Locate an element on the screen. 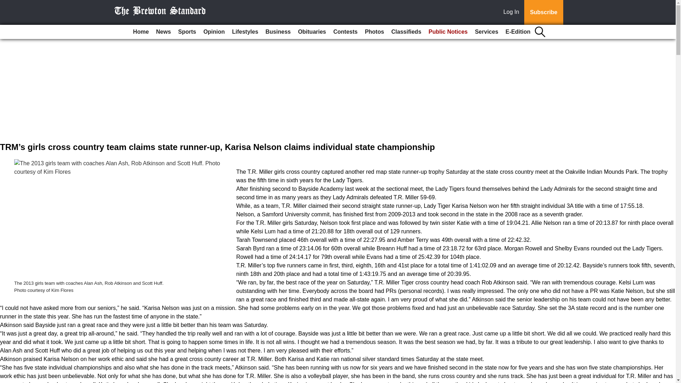 This screenshot has width=681, height=383. Sports is located at coordinates (187, 32).